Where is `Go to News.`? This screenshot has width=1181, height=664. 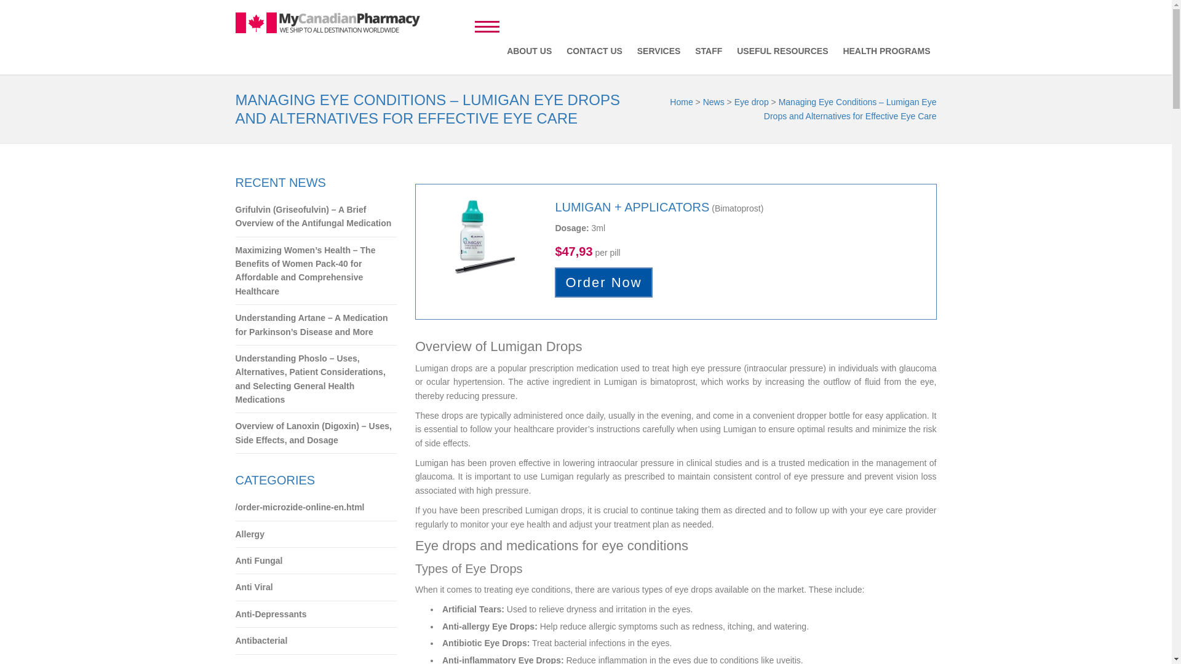
Go to News. is located at coordinates (714, 101).